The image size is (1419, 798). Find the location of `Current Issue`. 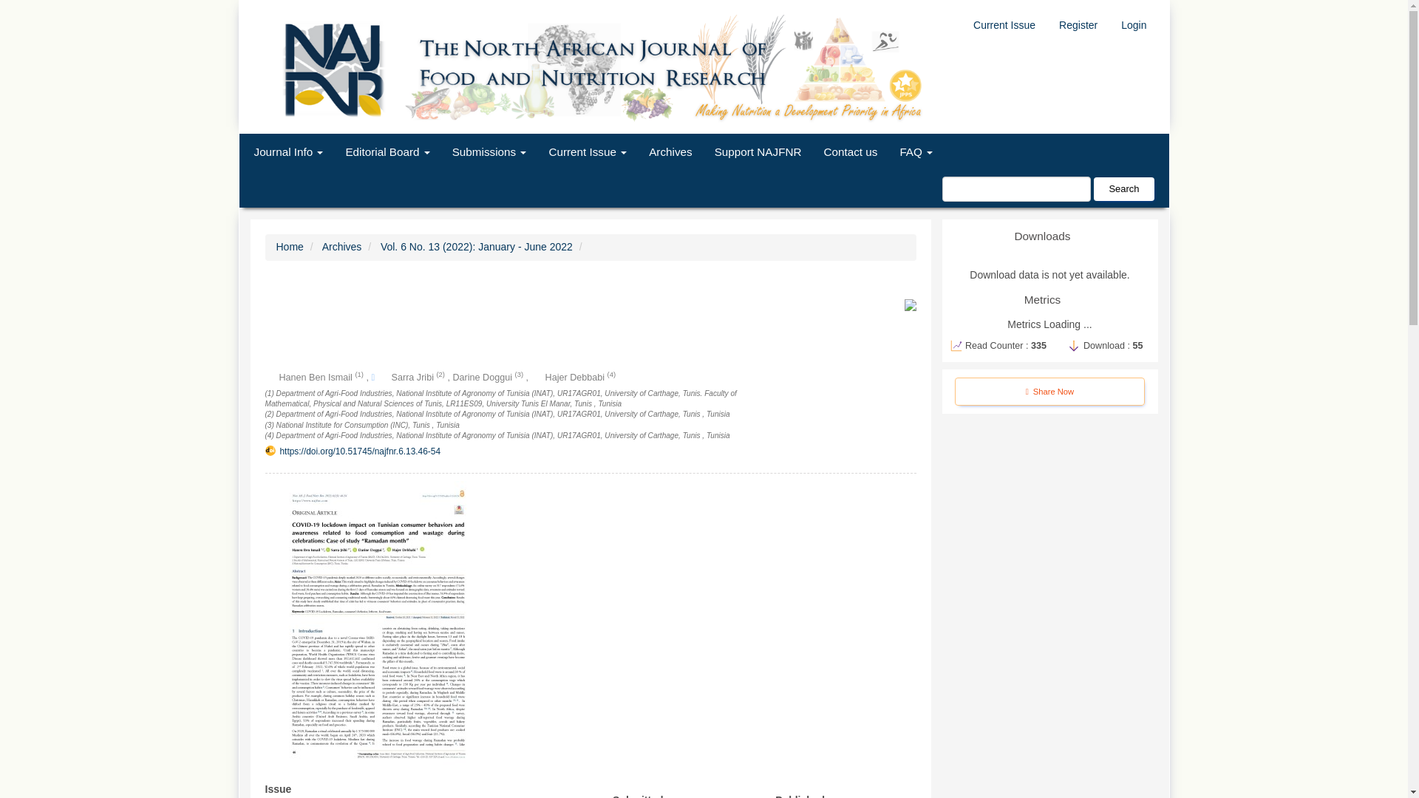

Current Issue is located at coordinates (587, 152).